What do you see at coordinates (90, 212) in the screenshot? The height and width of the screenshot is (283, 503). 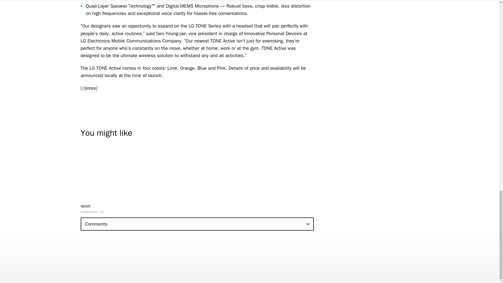 I see `Headphones` at bounding box center [90, 212].